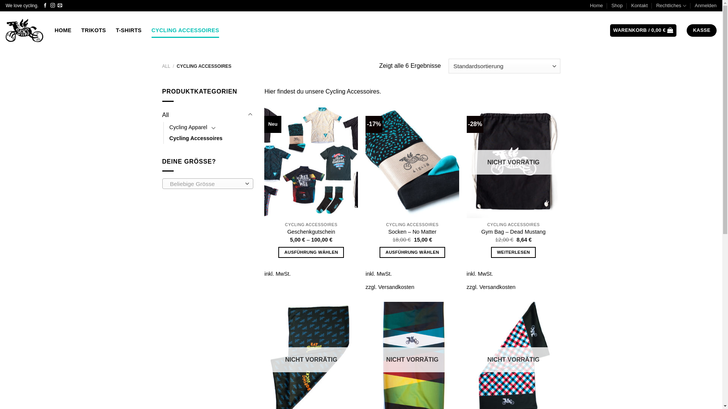 The width and height of the screenshot is (728, 409). Describe the element at coordinates (706, 6) in the screenshot. I see `Anmelden` at that location.